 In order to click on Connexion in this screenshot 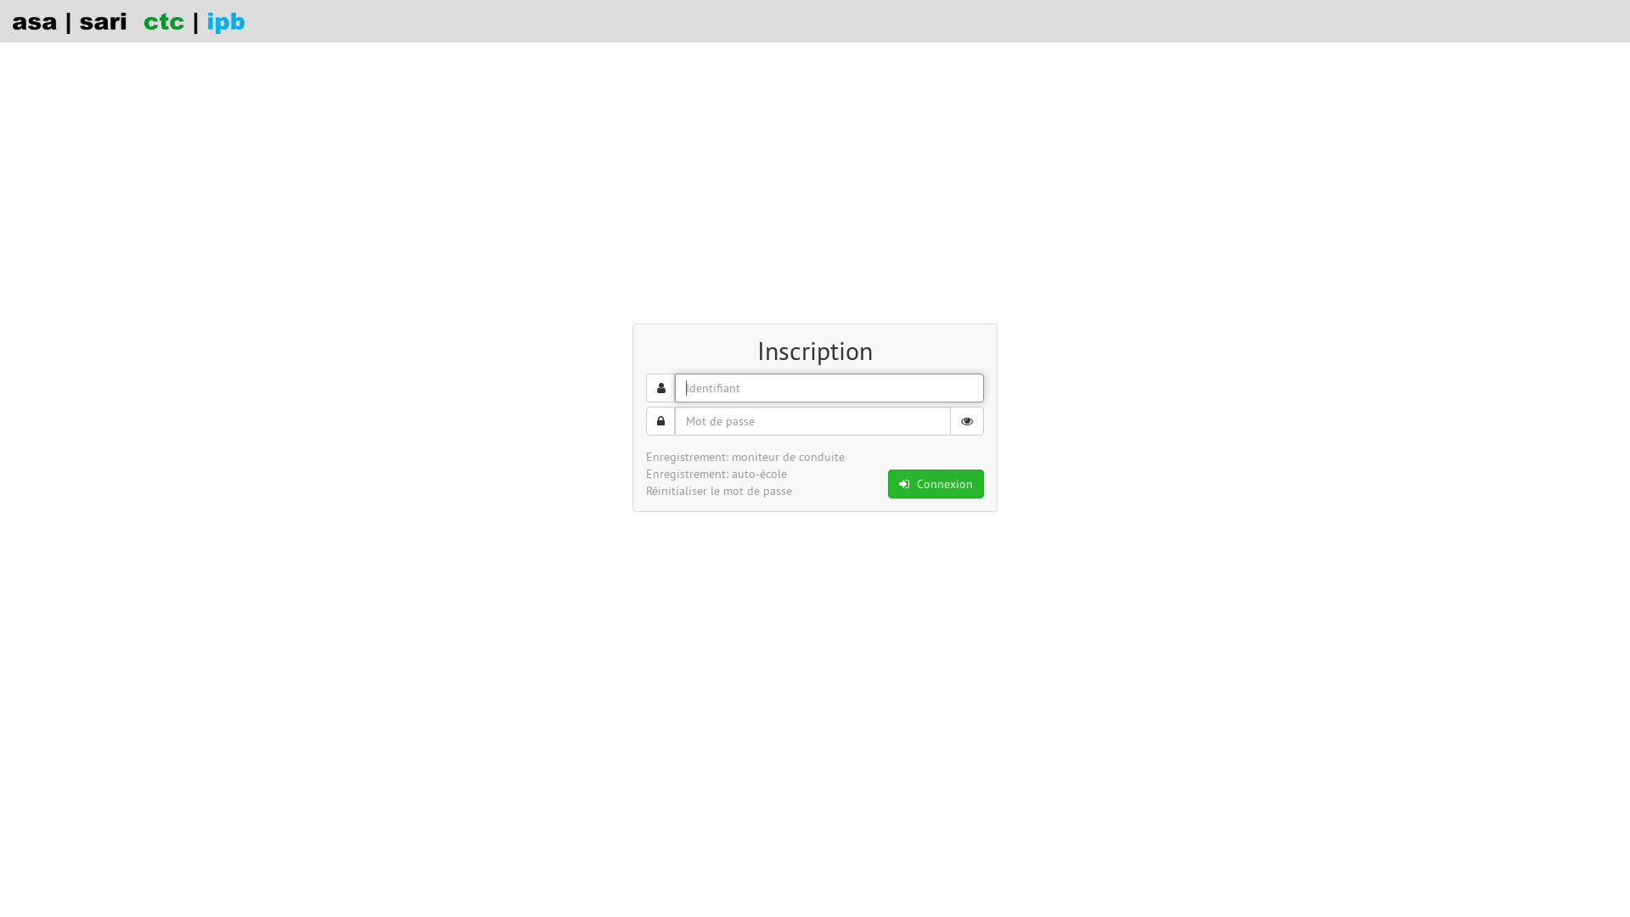, I will do `click(936, 484)`.